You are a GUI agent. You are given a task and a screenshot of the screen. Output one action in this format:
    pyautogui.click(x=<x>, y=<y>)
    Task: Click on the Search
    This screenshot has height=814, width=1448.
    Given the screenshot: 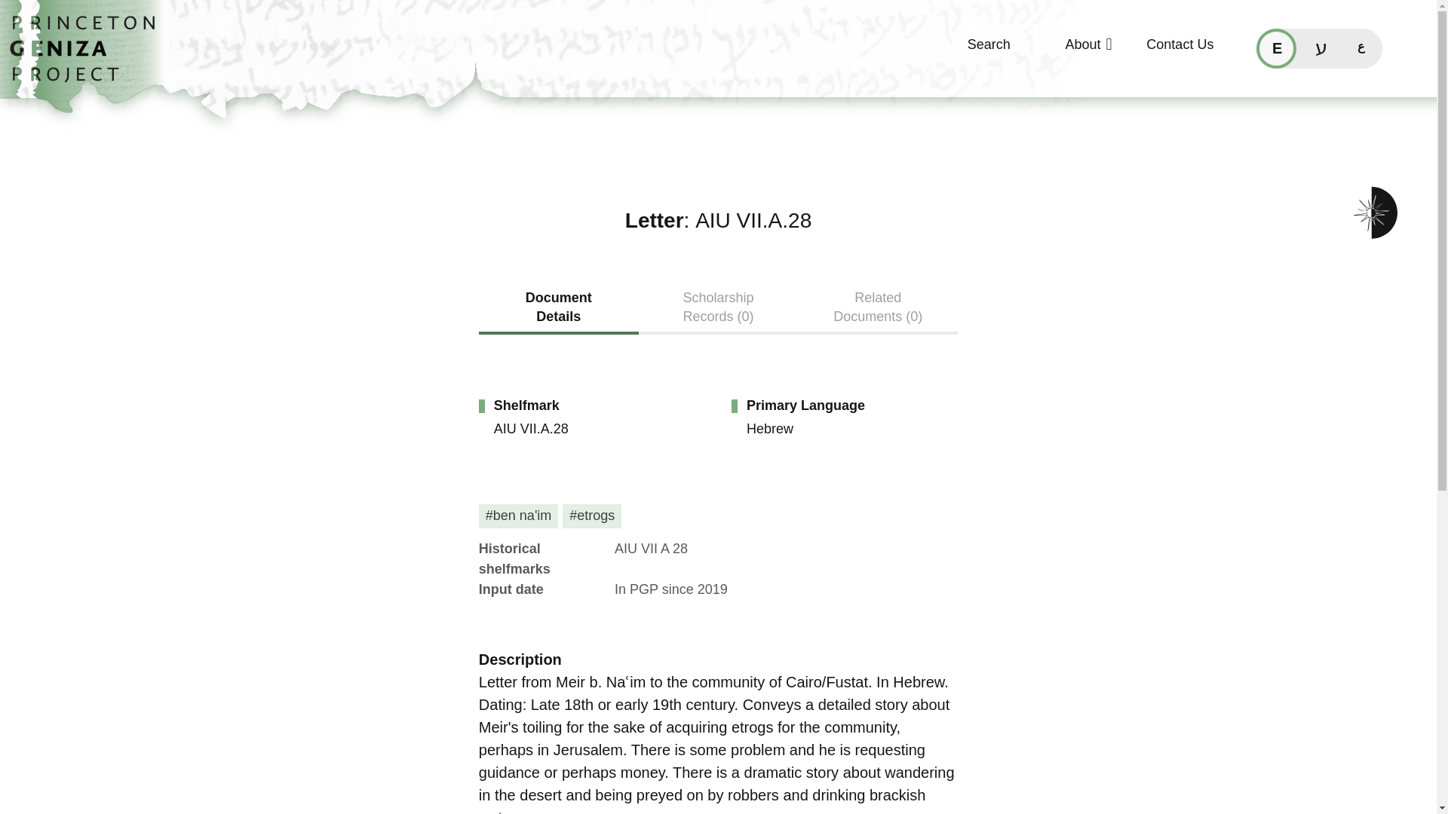 What is the action you would take?
    pyautogui.click(x=967, y=51)
    